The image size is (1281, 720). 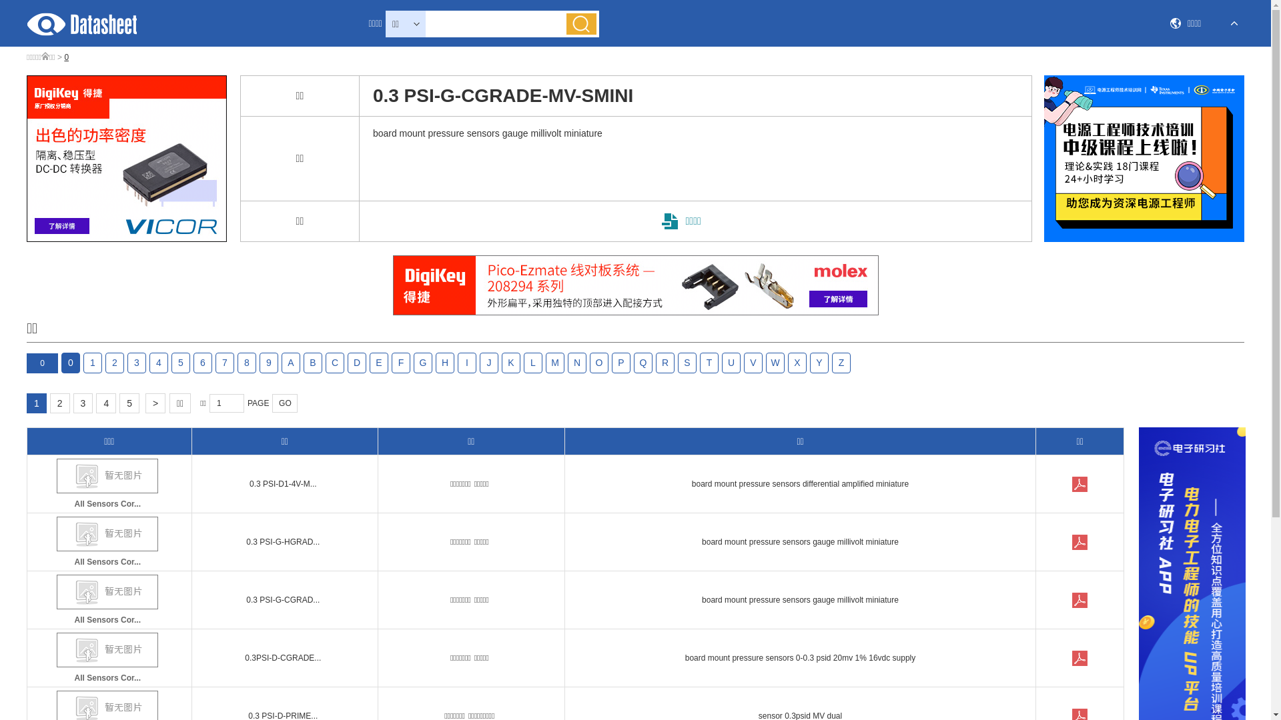 What do you see at coordinates (731, 363) in the screenshot?
I see `U` at bounding box center [731, 363].